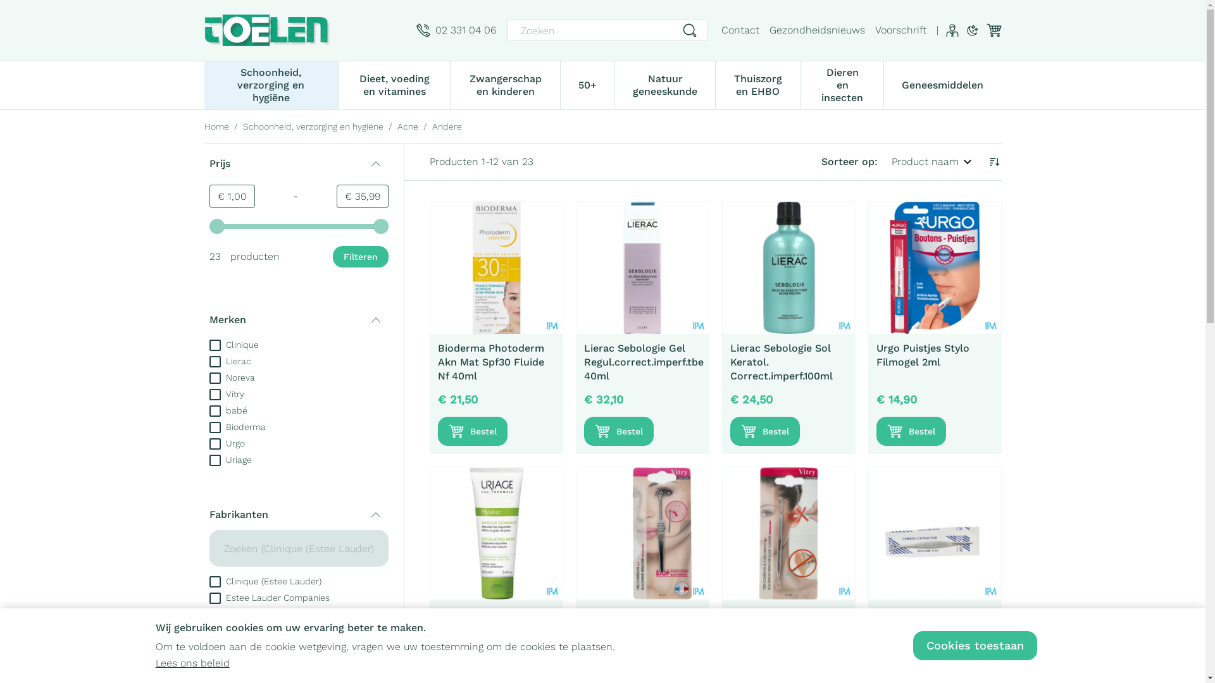 The image size is (1215, 683). I want to click on Vitry, so click(227, 393).